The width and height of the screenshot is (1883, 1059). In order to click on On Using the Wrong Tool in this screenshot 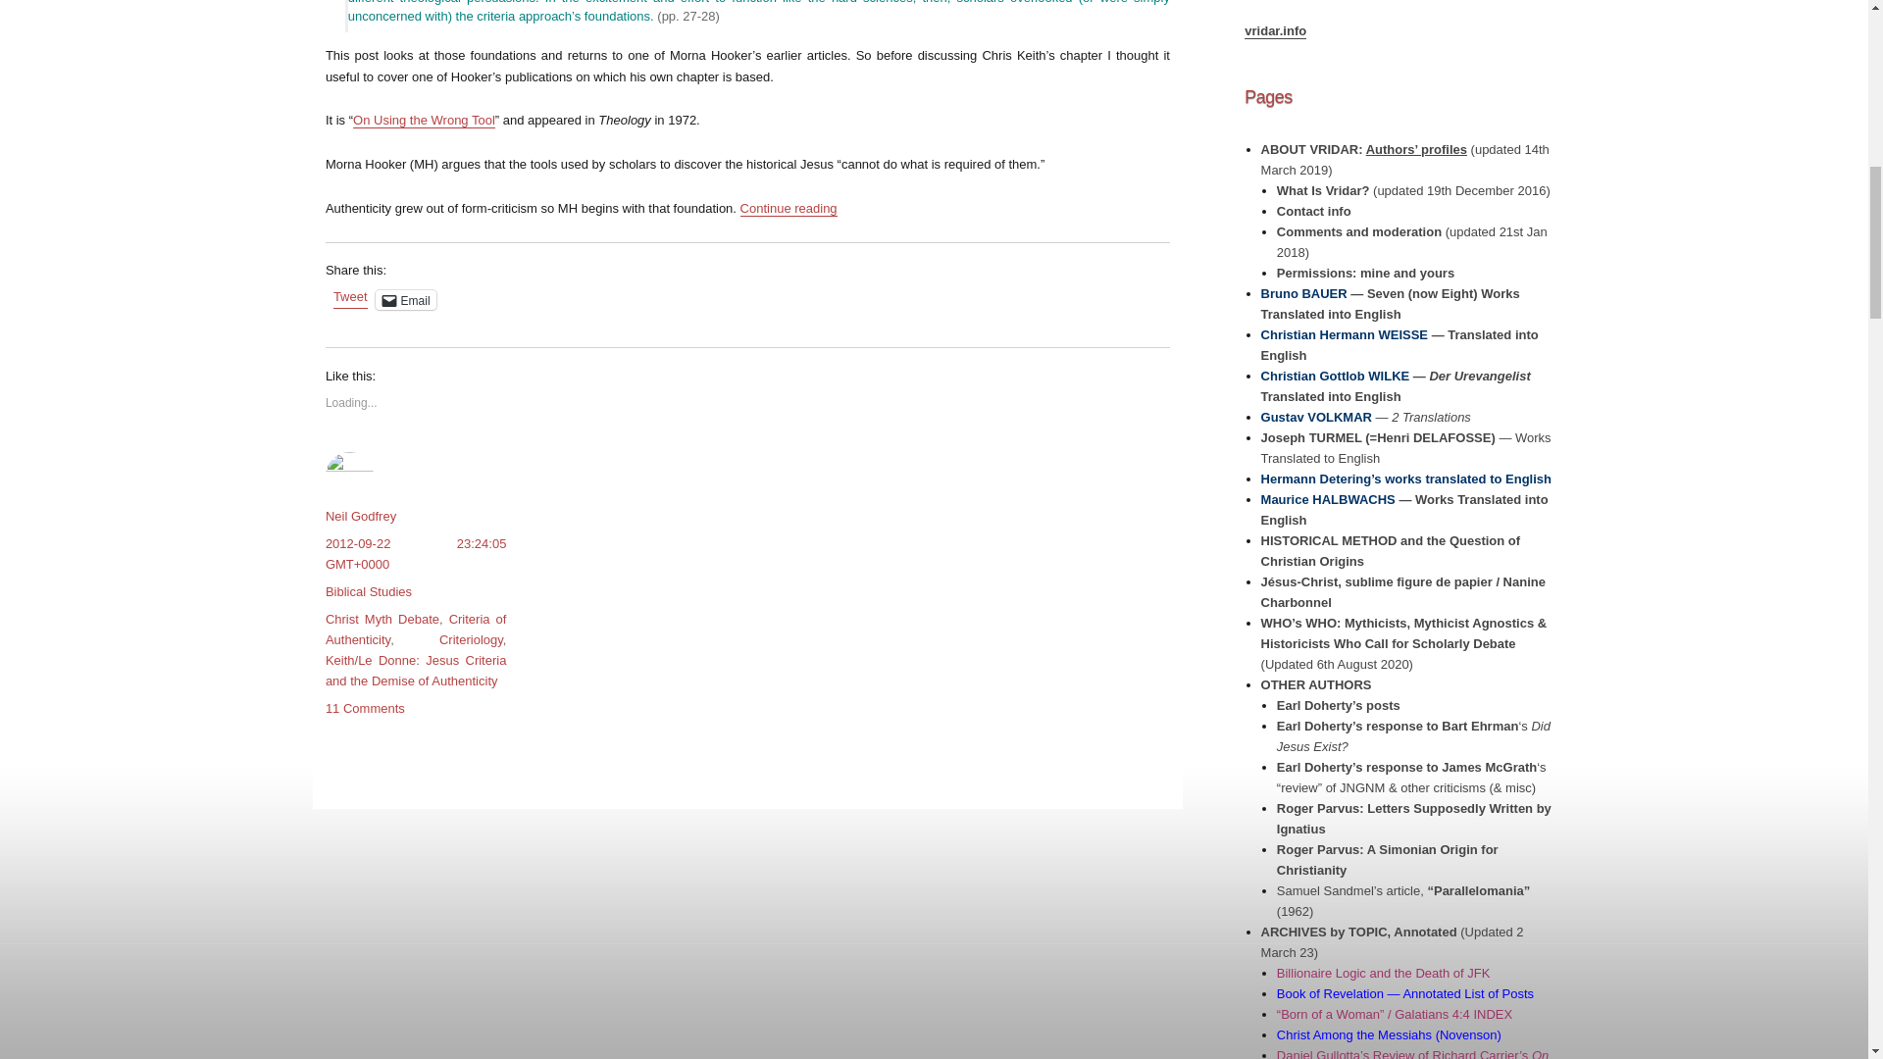, I will do `click(424, 120)`.